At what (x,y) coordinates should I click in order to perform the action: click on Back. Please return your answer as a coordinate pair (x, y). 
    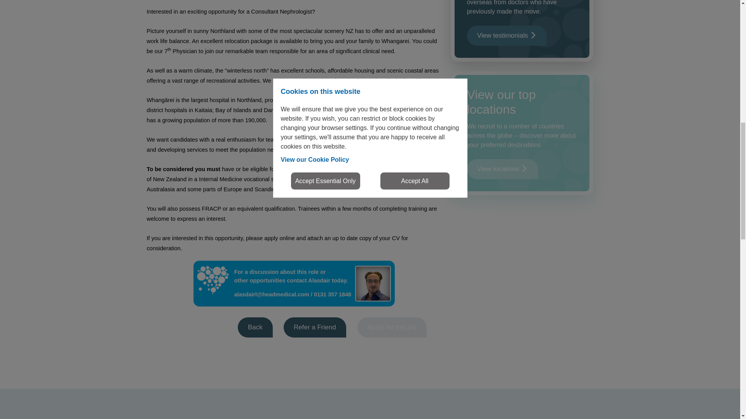
    Looking at the image, I should click on (255, 327).